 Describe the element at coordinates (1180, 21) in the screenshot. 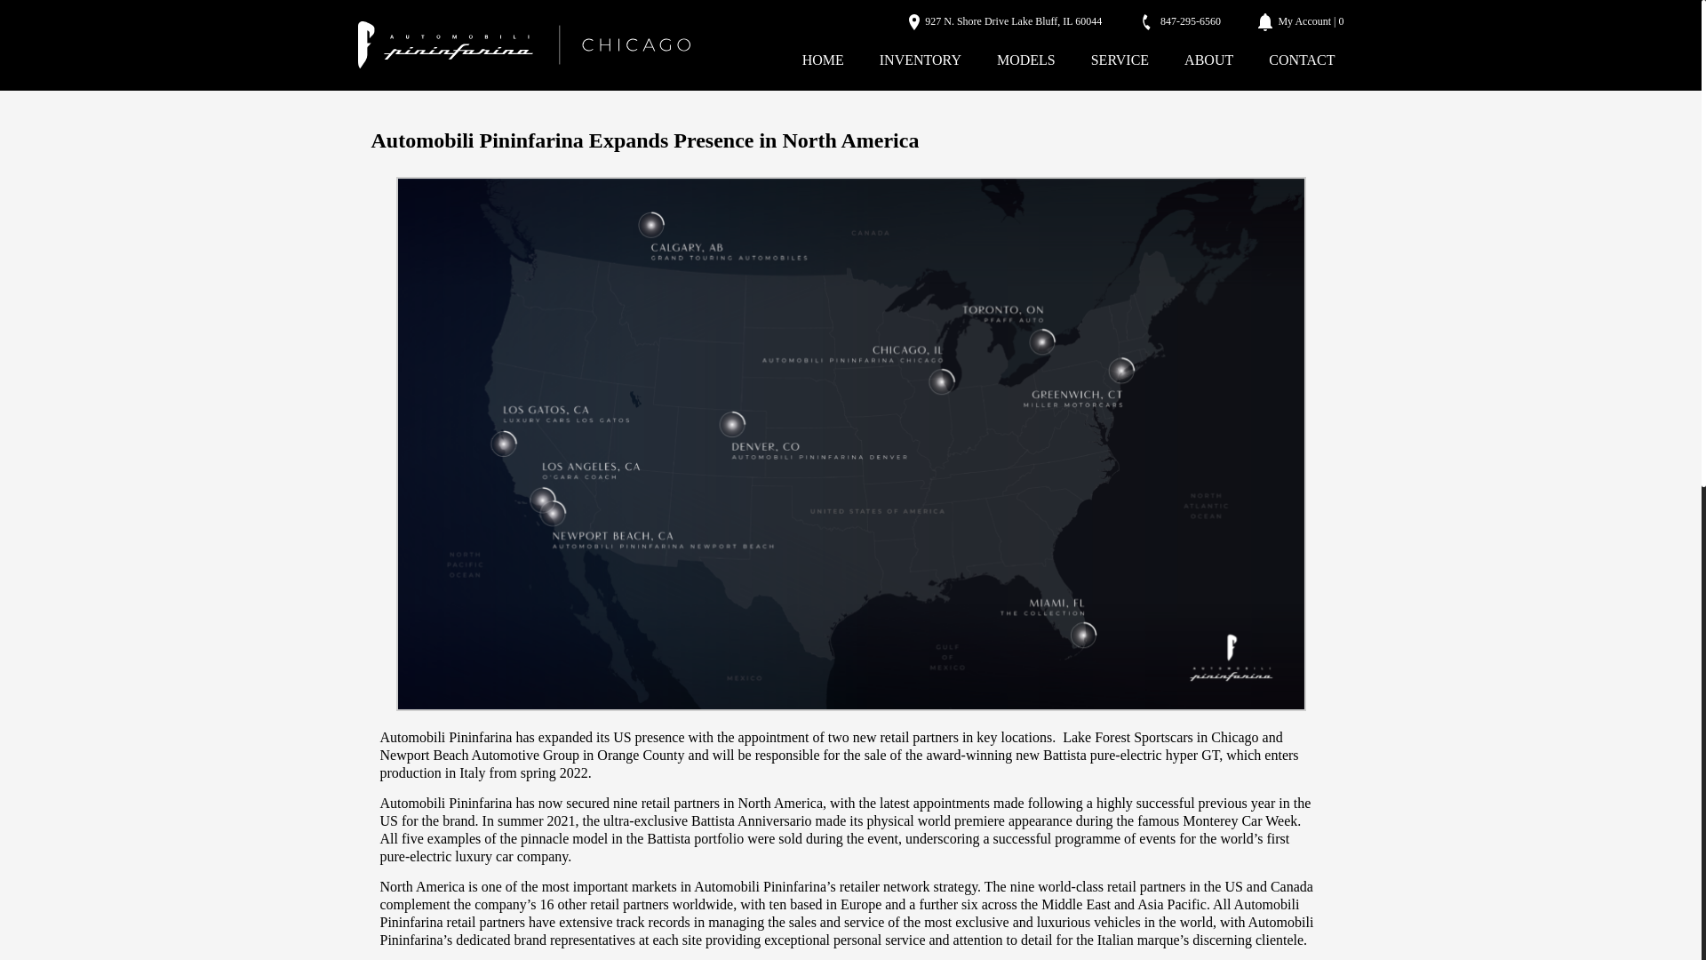

I see `847-295-6560` at that location.